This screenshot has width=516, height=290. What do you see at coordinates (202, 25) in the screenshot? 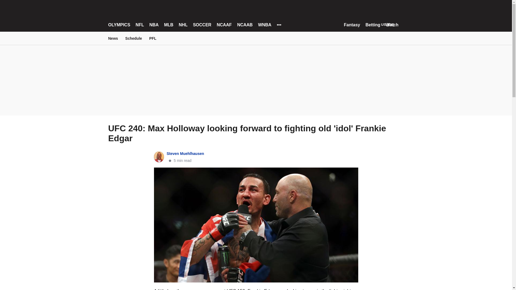
I see `SOCCER` at bounding box center [202, 25].